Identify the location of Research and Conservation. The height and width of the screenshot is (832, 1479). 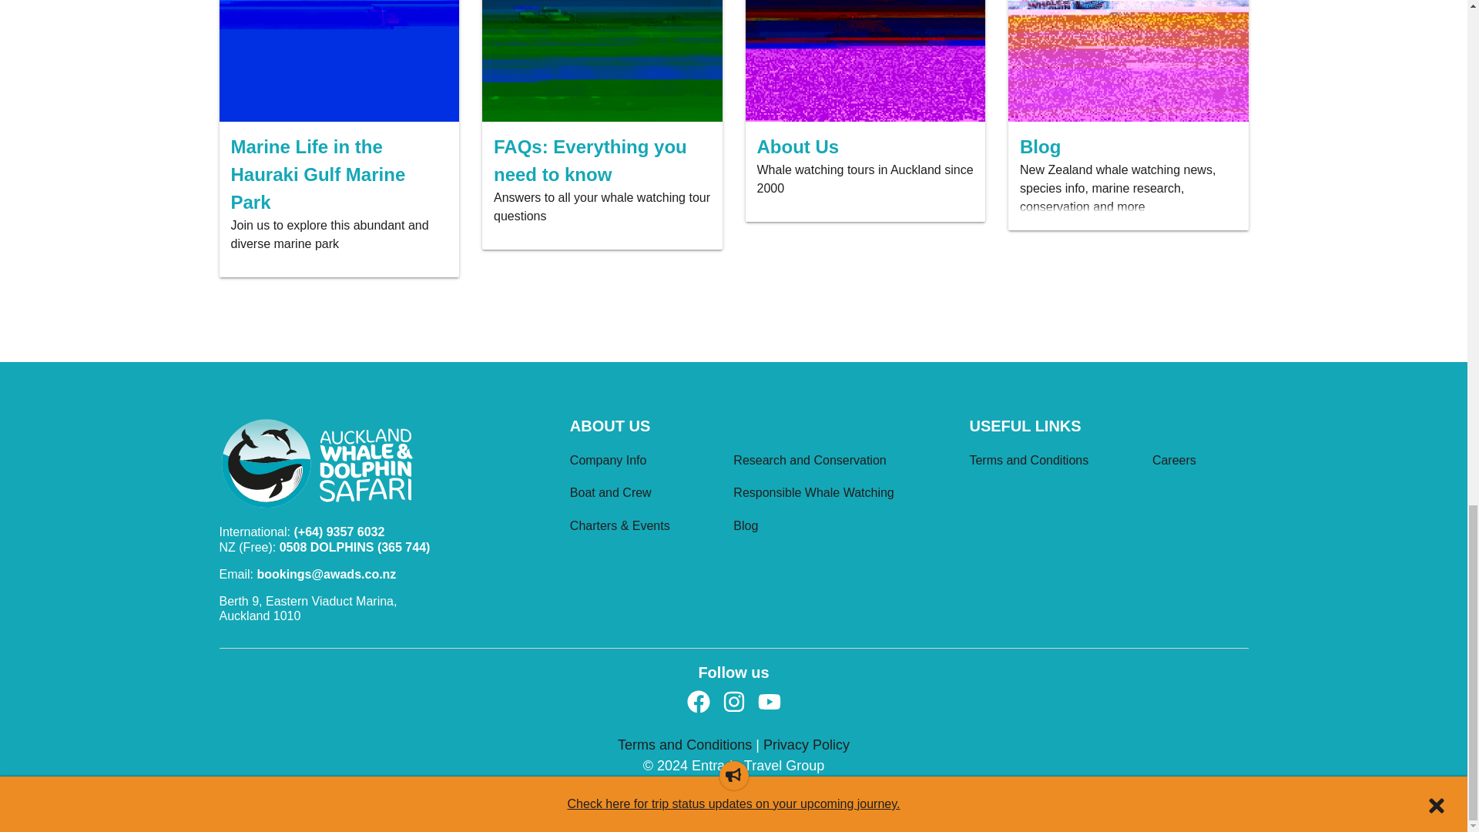
(840, 462).